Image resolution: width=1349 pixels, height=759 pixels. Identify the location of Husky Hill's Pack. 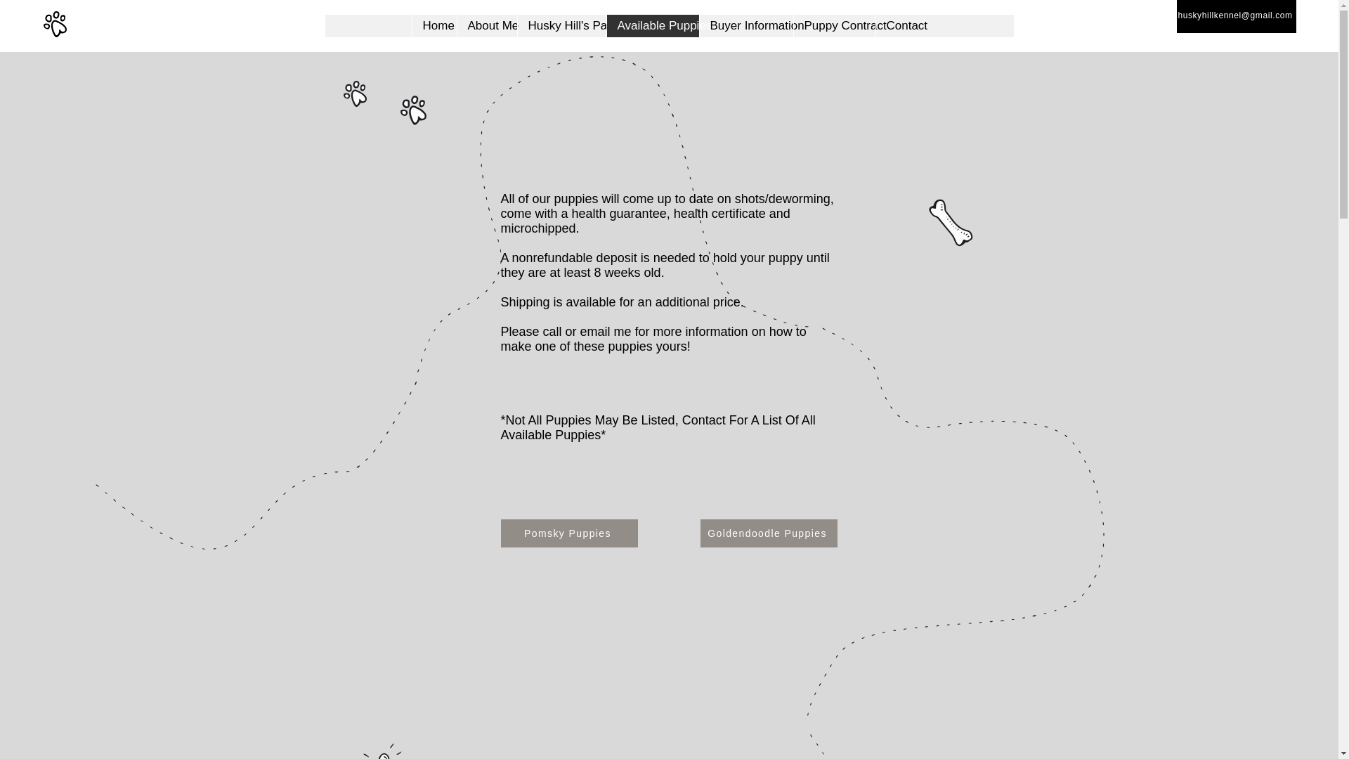
(561, 25).